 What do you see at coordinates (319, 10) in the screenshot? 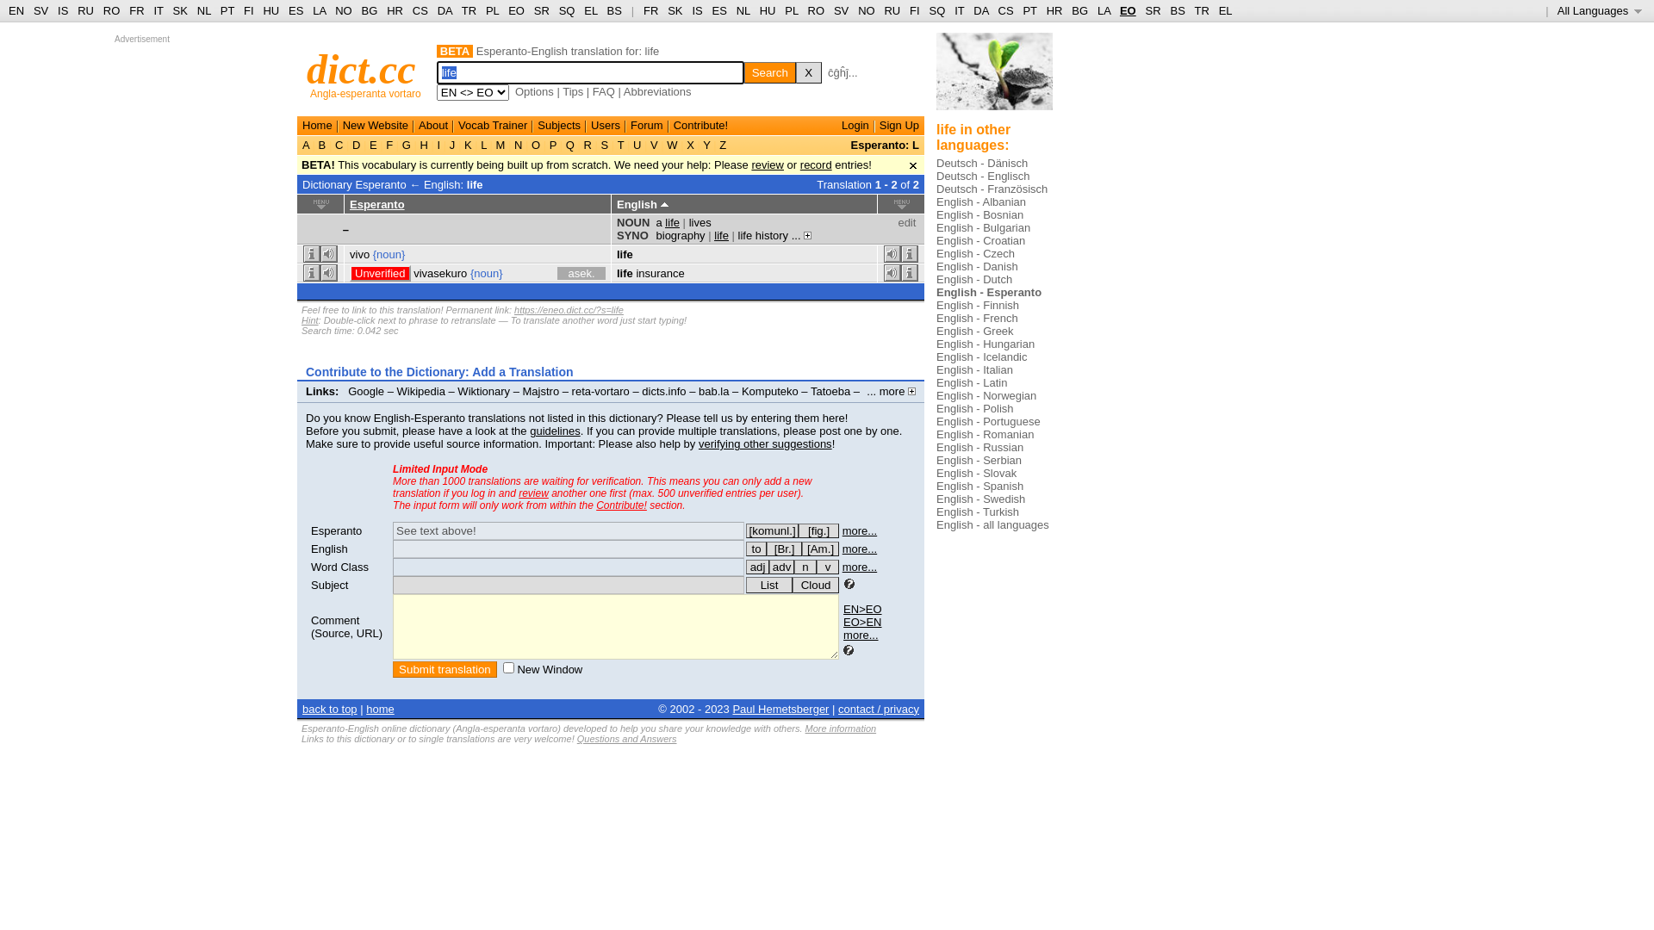
I see `LA` at bounding box center [319, 10].